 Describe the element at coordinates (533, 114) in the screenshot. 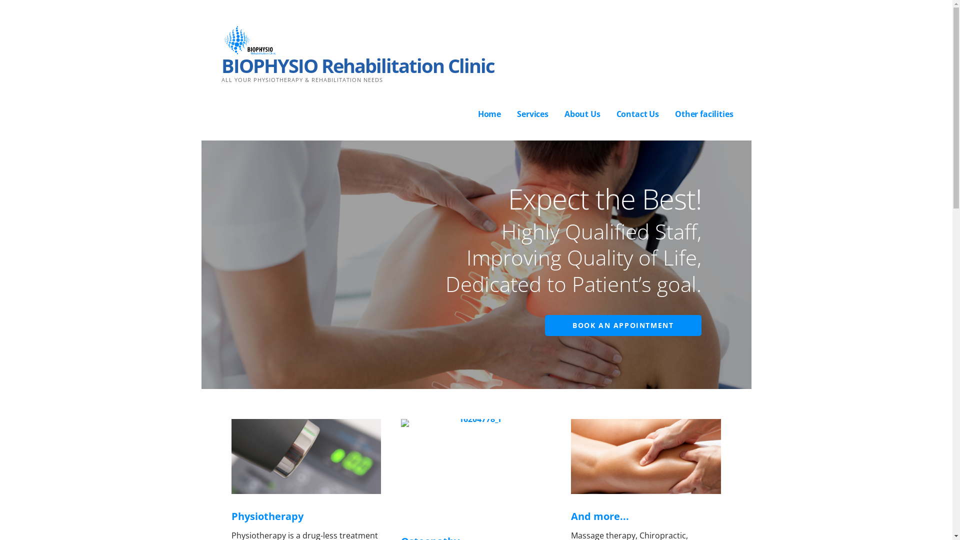

I see `Services` at that location.